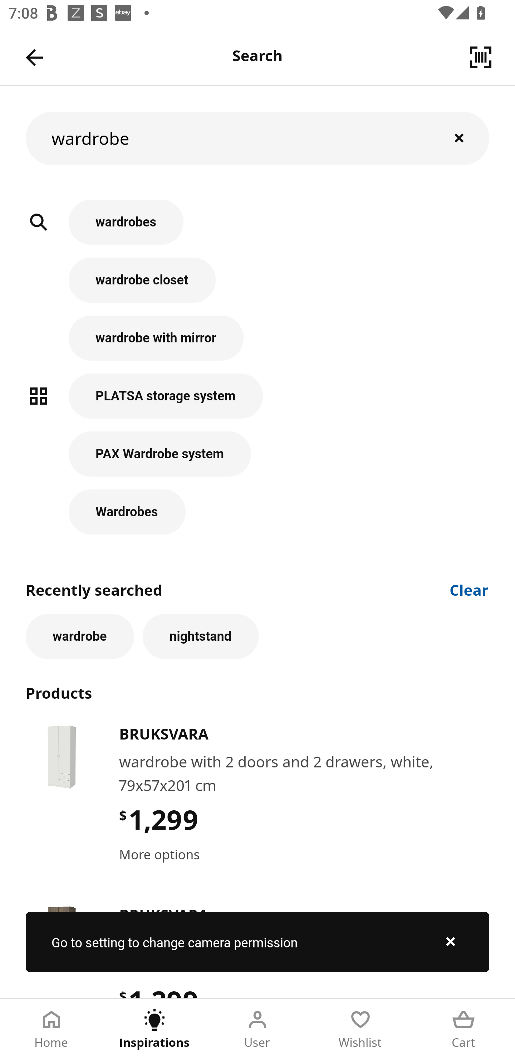 The image size is (515, 1059). I want to click on wardrobes, so click(257, 229).